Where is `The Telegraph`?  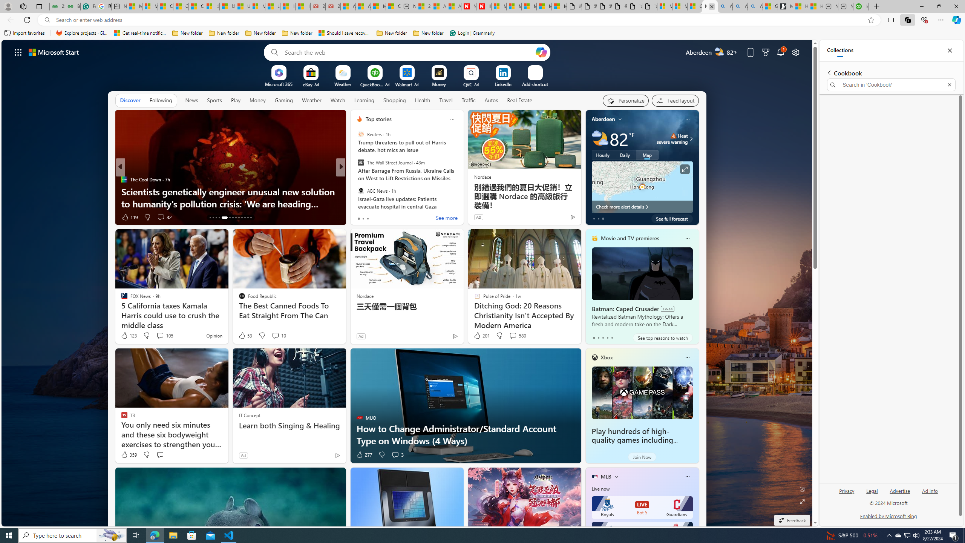
The Telegraph is located at coordinates (356, 179).